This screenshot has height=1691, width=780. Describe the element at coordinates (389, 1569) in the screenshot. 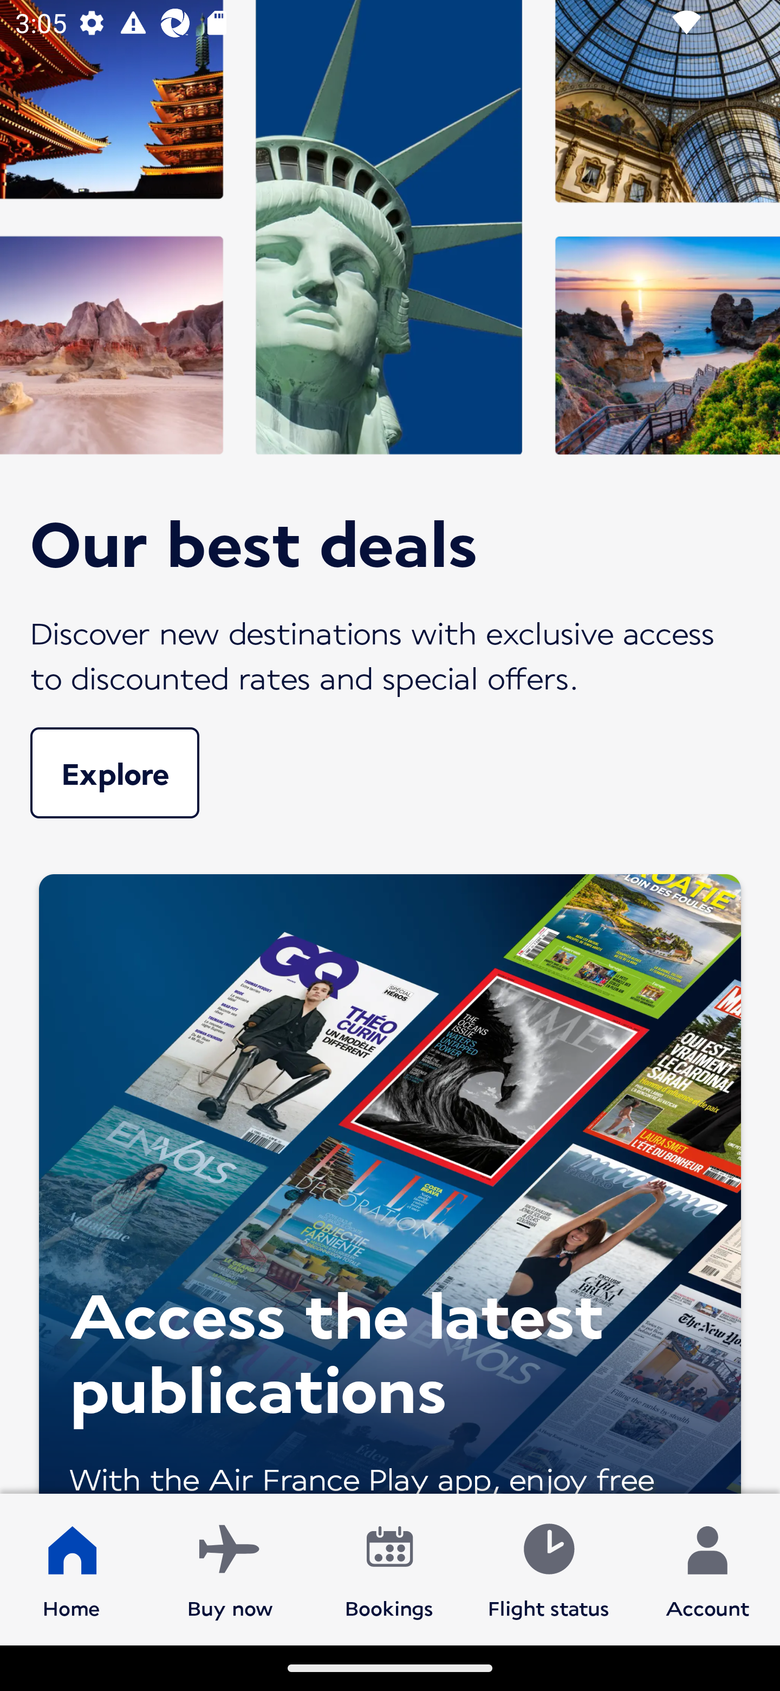

I see `Bookings` at that location.